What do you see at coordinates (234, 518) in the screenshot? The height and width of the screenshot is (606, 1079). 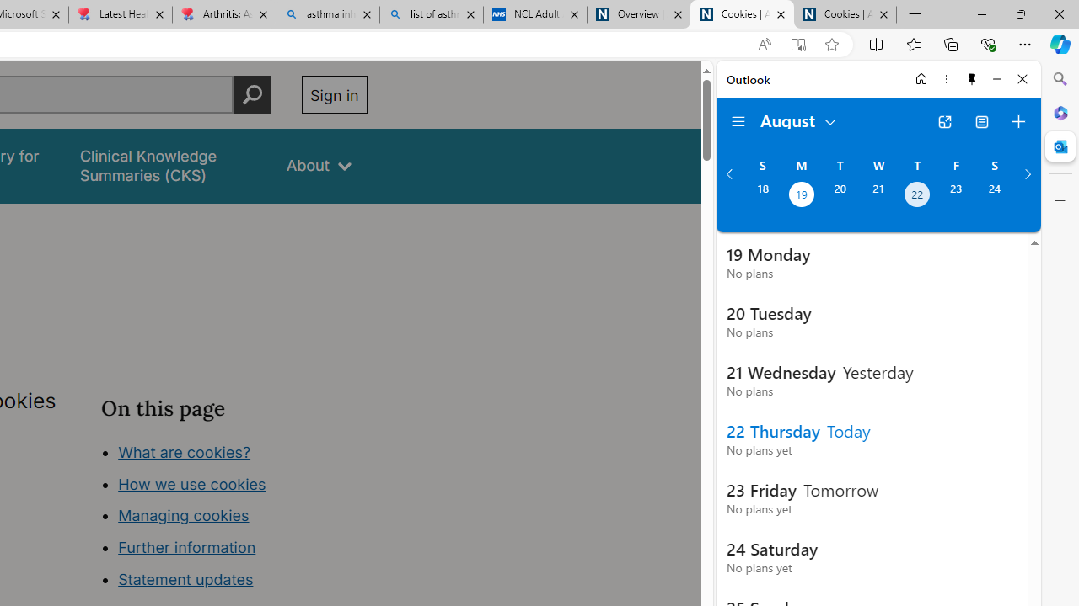 I see `Class: in-page-nav__list` at bounding box center [234, 518].